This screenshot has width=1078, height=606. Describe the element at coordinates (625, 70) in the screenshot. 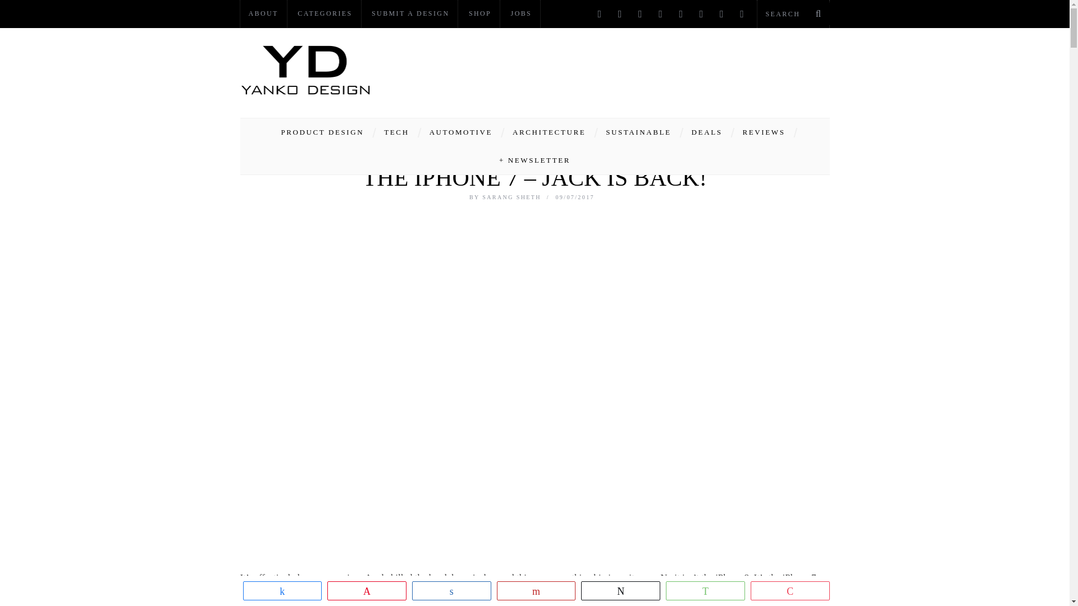

I see `Advertisement` at that location.